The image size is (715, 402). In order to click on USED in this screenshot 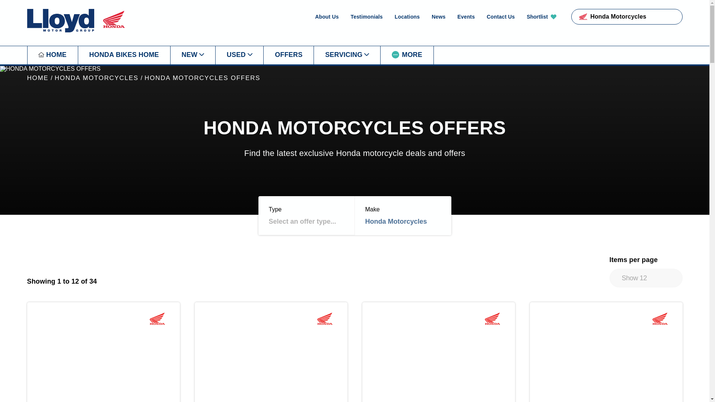, I will do `click(239, 55)`.